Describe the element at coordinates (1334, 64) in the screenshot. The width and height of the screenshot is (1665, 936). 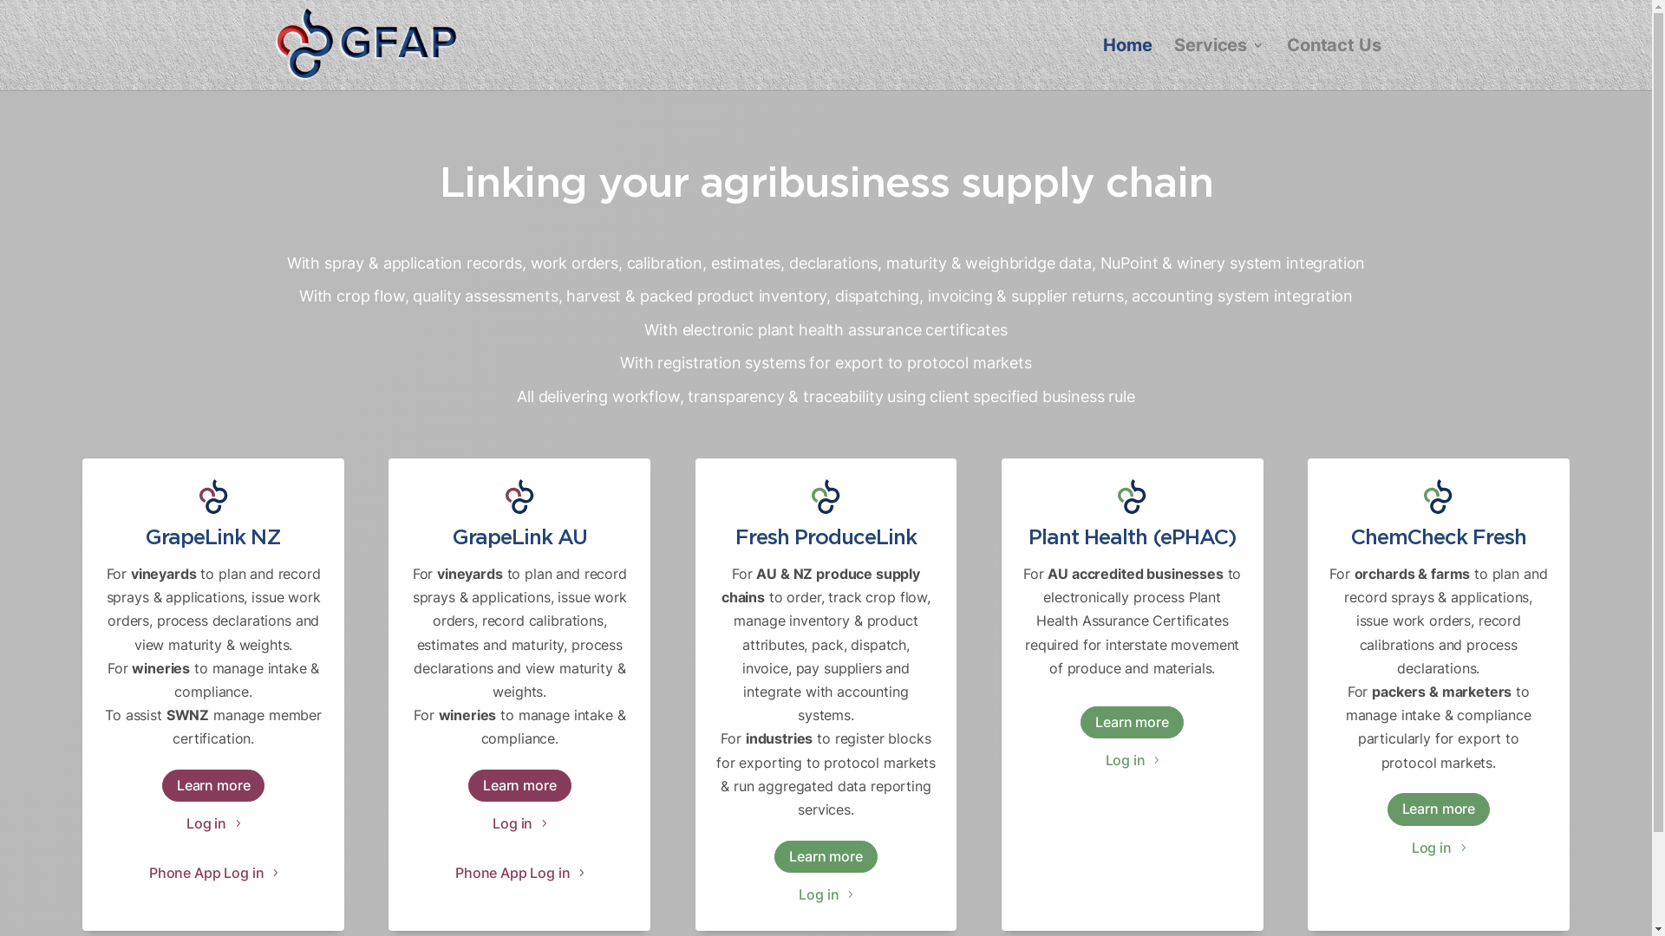
I see `Contact Us` at that location.